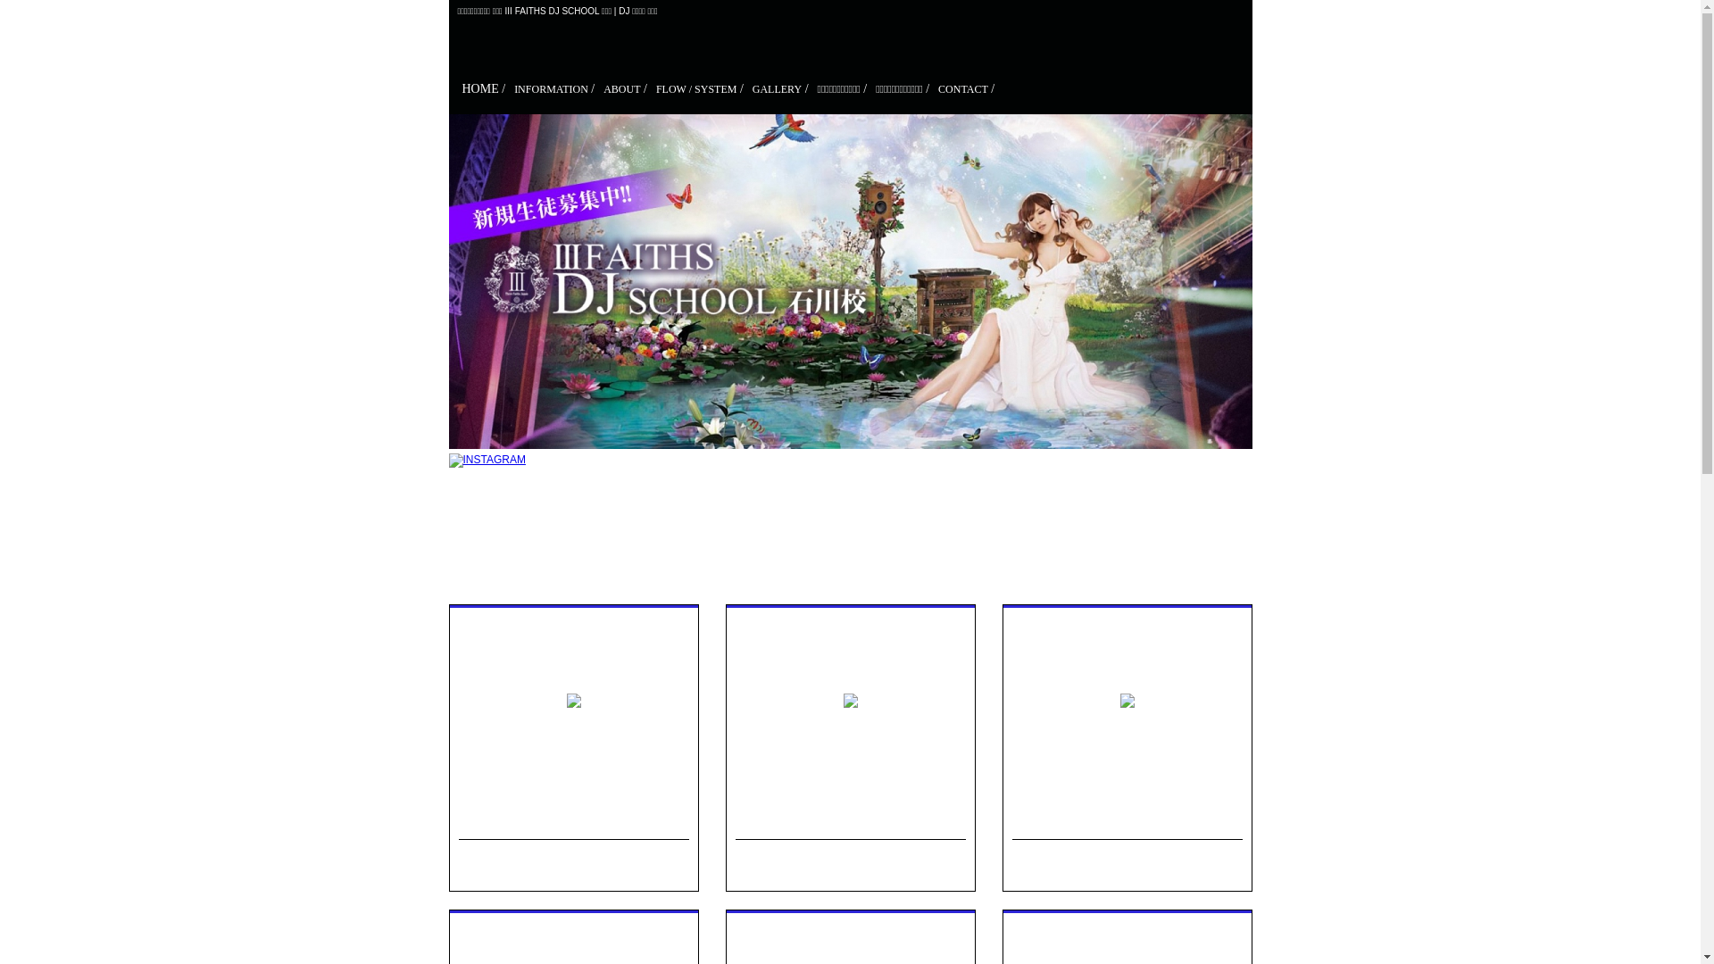 The image size is (1714, 964). What do you see at coordinates (777, 89) in the screenshot?
I see `GALLERY` at bounding box center [777, 89].